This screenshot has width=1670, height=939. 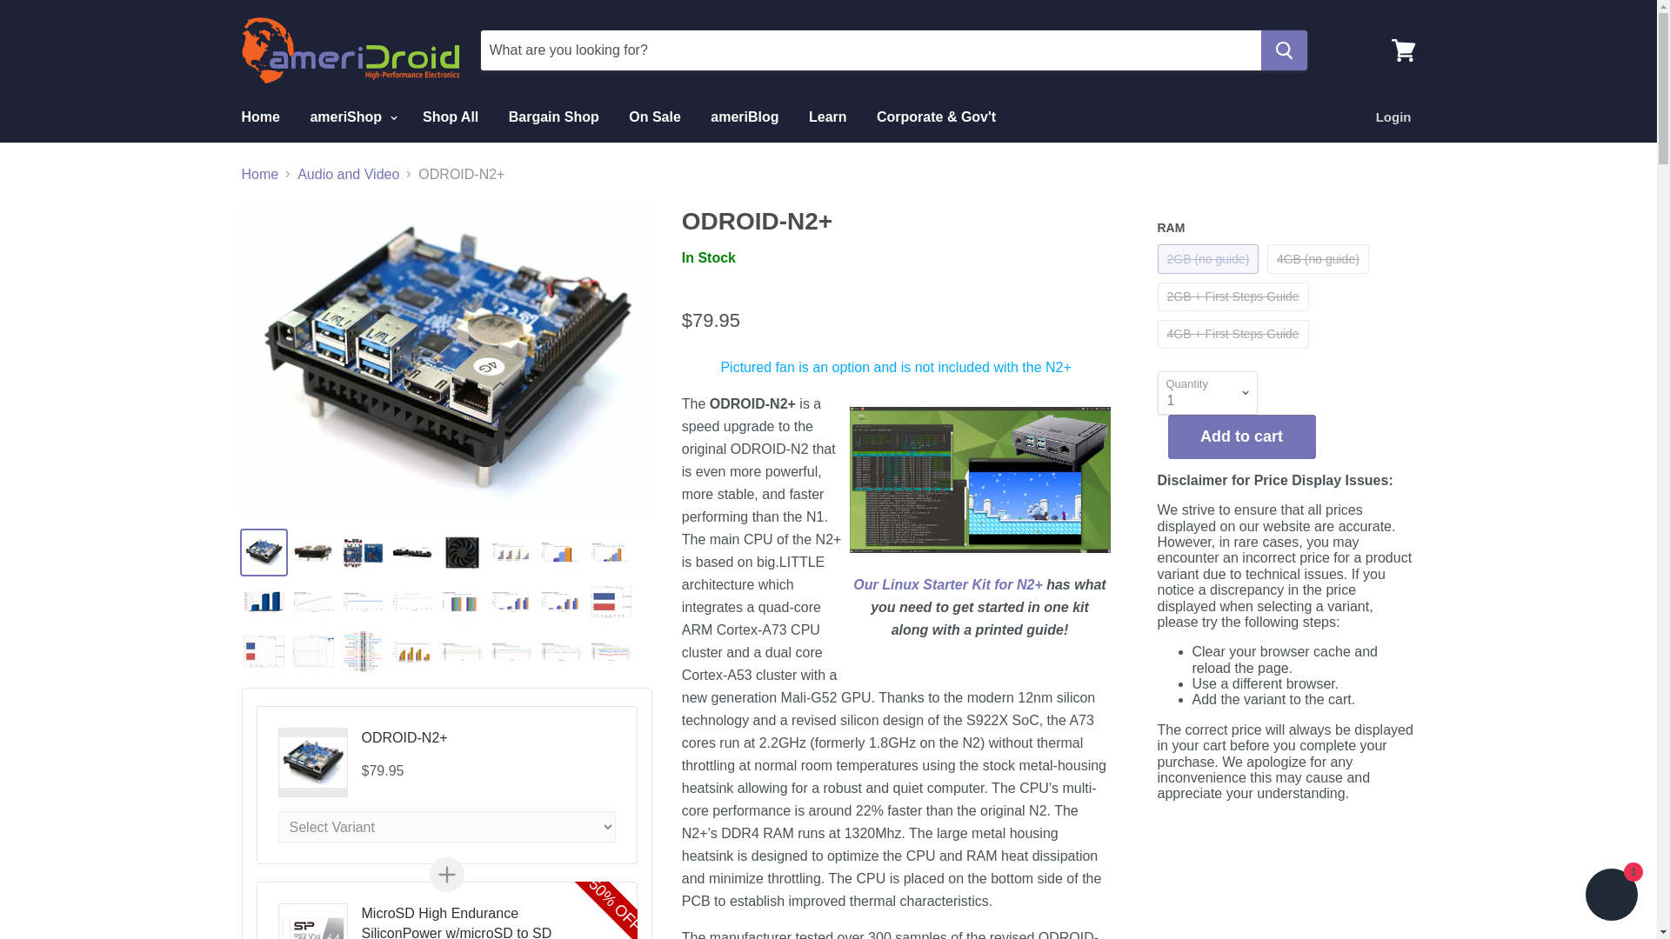 I want to click on Shopify online store chat, so click(x=1611, y=896).